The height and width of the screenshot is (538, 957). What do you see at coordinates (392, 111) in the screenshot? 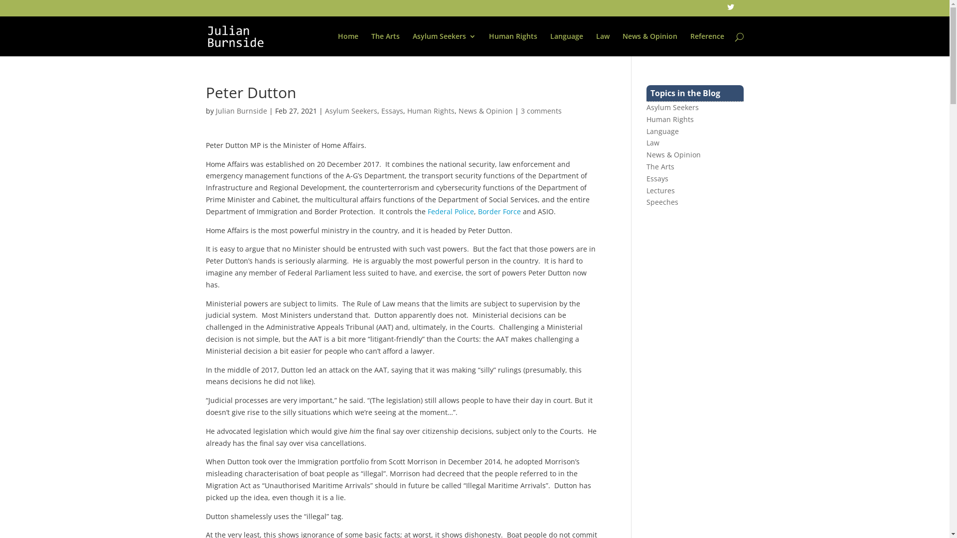
I see `Essays` at bounding box center [392, 111].